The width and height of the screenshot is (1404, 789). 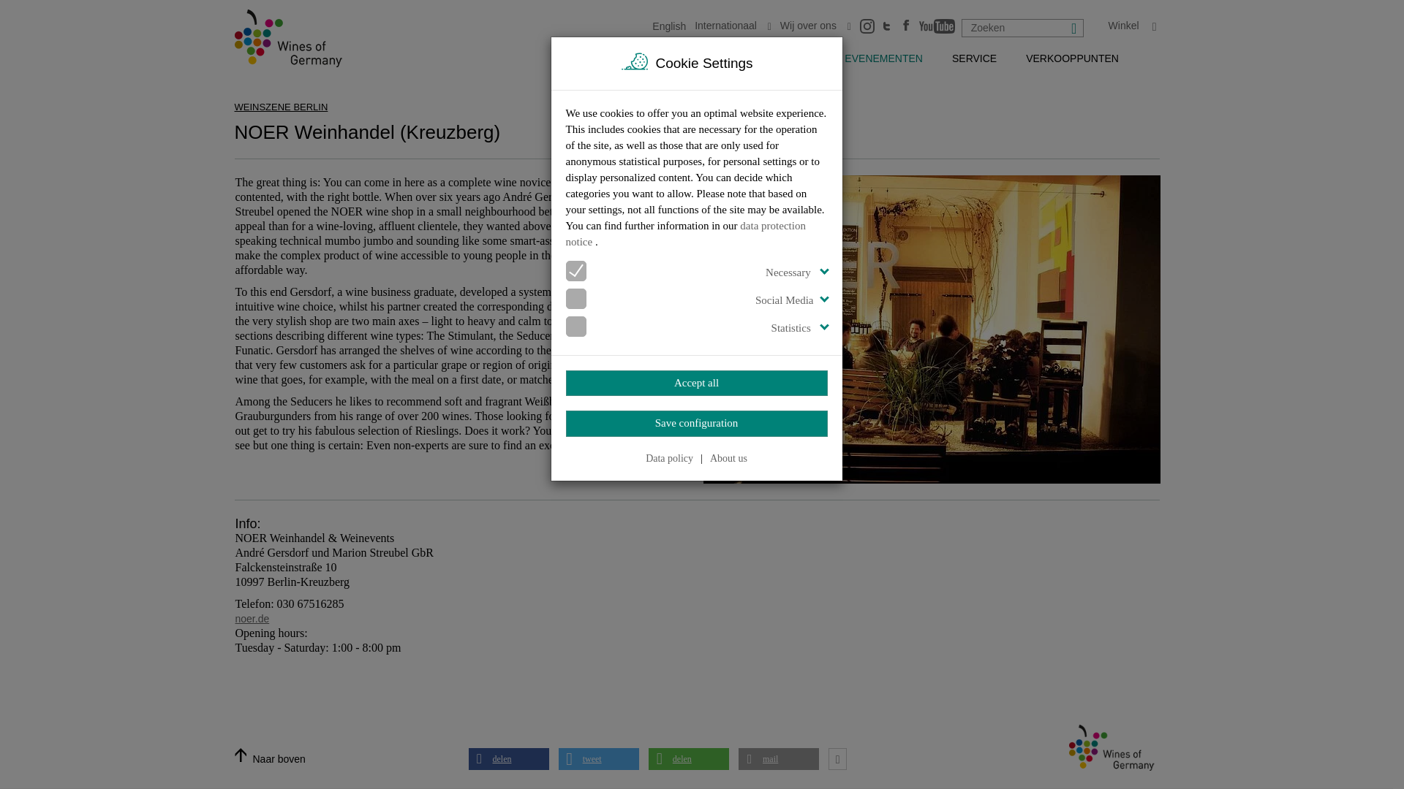 What do you see at coordinates (294, 37) in the screenshot?
I see `Deutsches Weininstitut` at bounding box center [294, 37].